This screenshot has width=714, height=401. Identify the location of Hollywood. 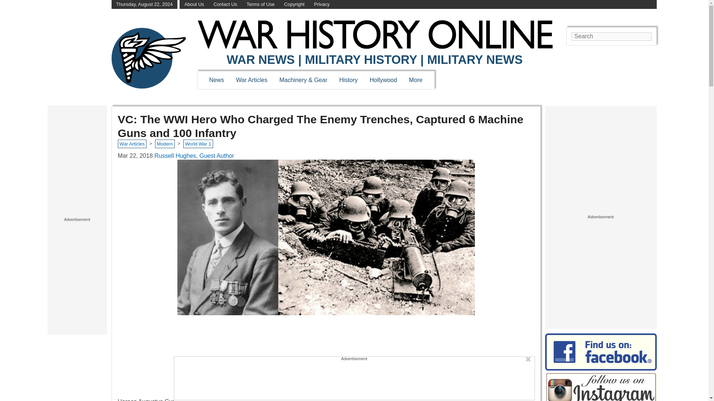
(383, 80).